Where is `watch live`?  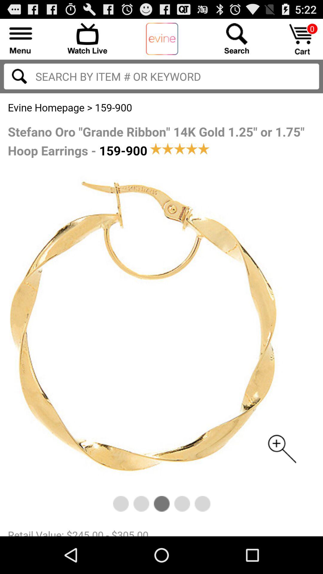 watch live is located at coordinates (87, 38).